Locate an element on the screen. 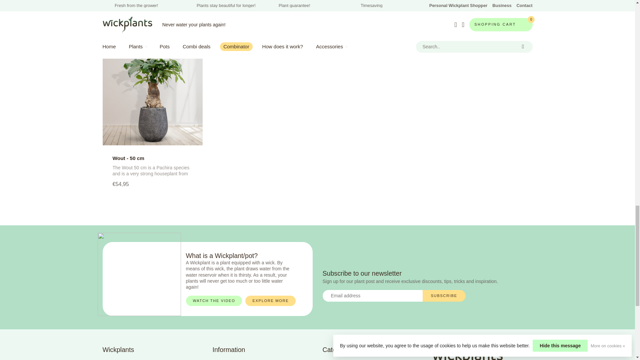  Business is located at coordinates (153, 359).